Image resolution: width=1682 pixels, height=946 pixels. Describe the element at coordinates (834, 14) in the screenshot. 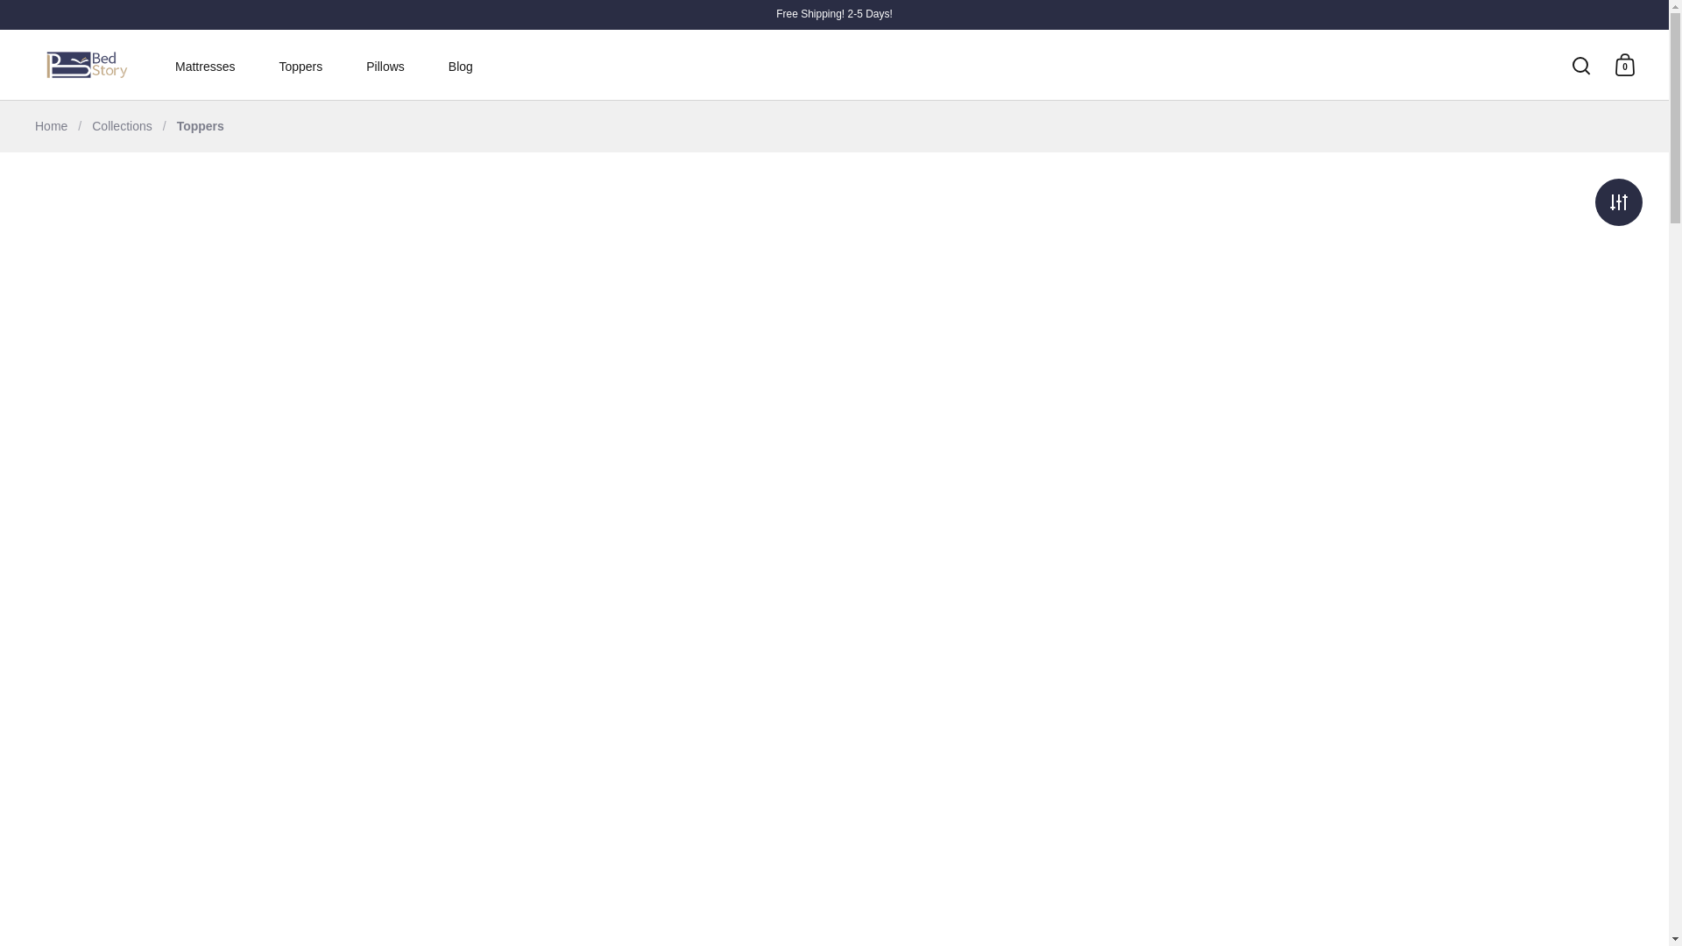

I see `Free Shipping! 2-5 Days!` at that location.